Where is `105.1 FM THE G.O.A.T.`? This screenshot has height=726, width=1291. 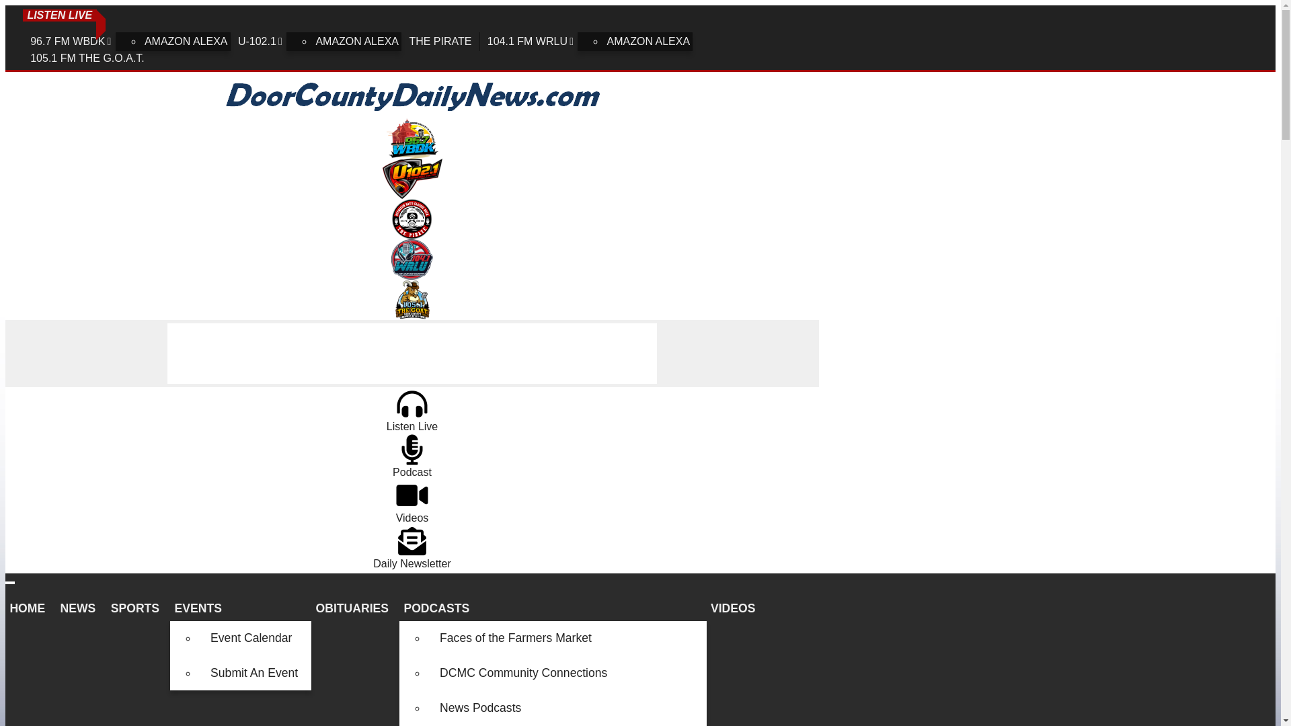 105.1 FM THE G.O.A.T. is located at coordinates (87, 58).